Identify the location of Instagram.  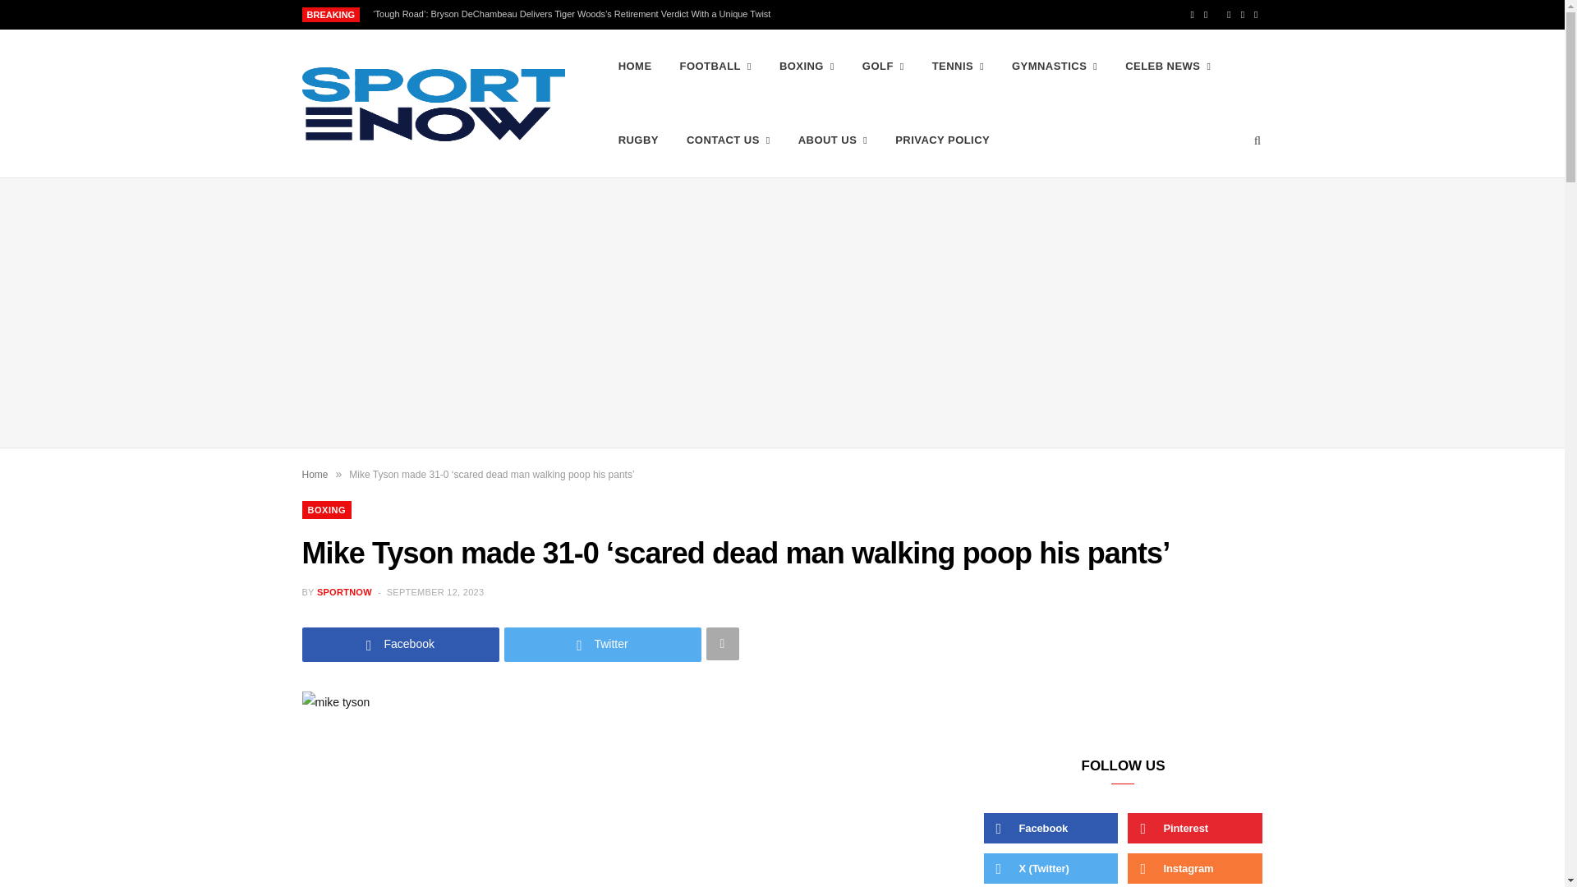
(1229, 15).